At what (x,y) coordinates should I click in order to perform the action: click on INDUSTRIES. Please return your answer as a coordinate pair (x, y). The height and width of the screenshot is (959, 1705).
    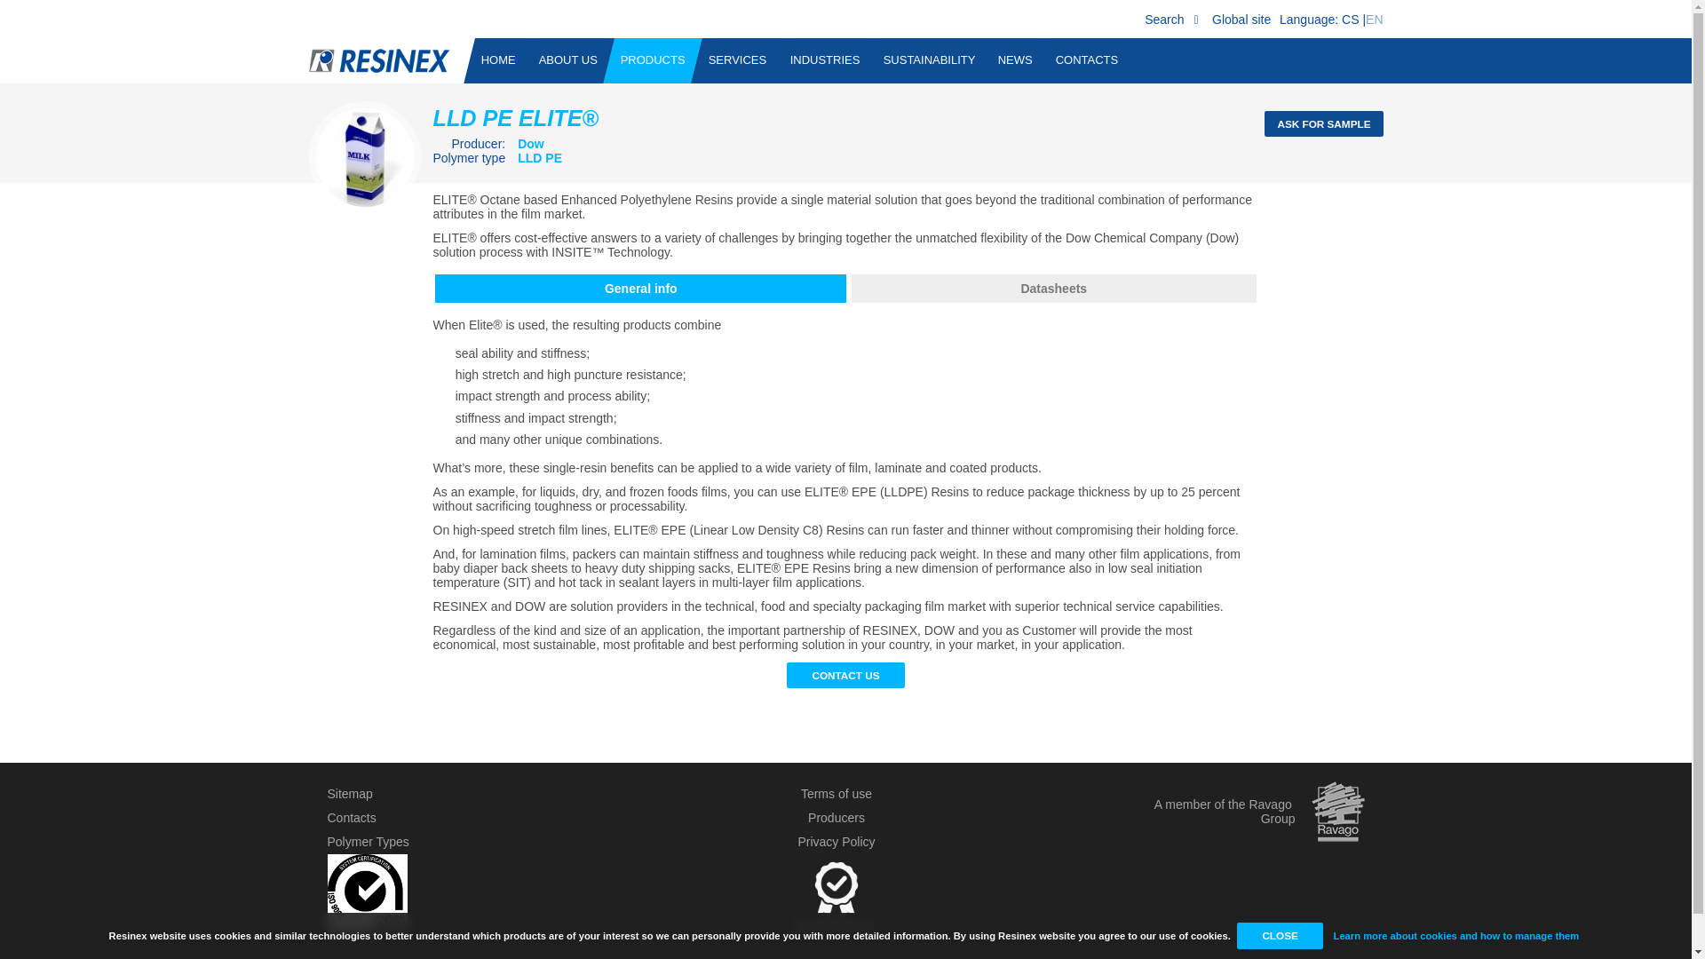
    Looking at the image, I should click on (824, 60).